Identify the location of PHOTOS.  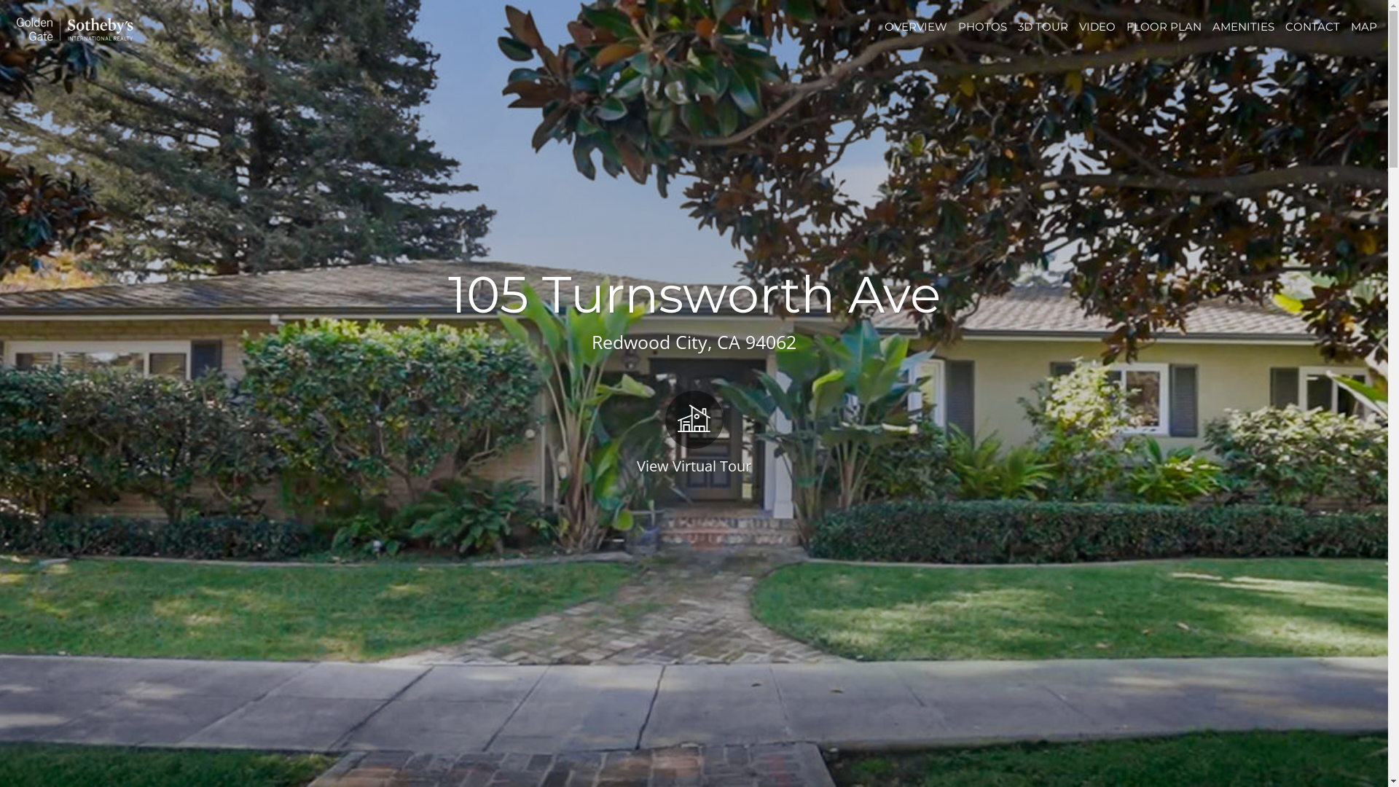
(982, 26).